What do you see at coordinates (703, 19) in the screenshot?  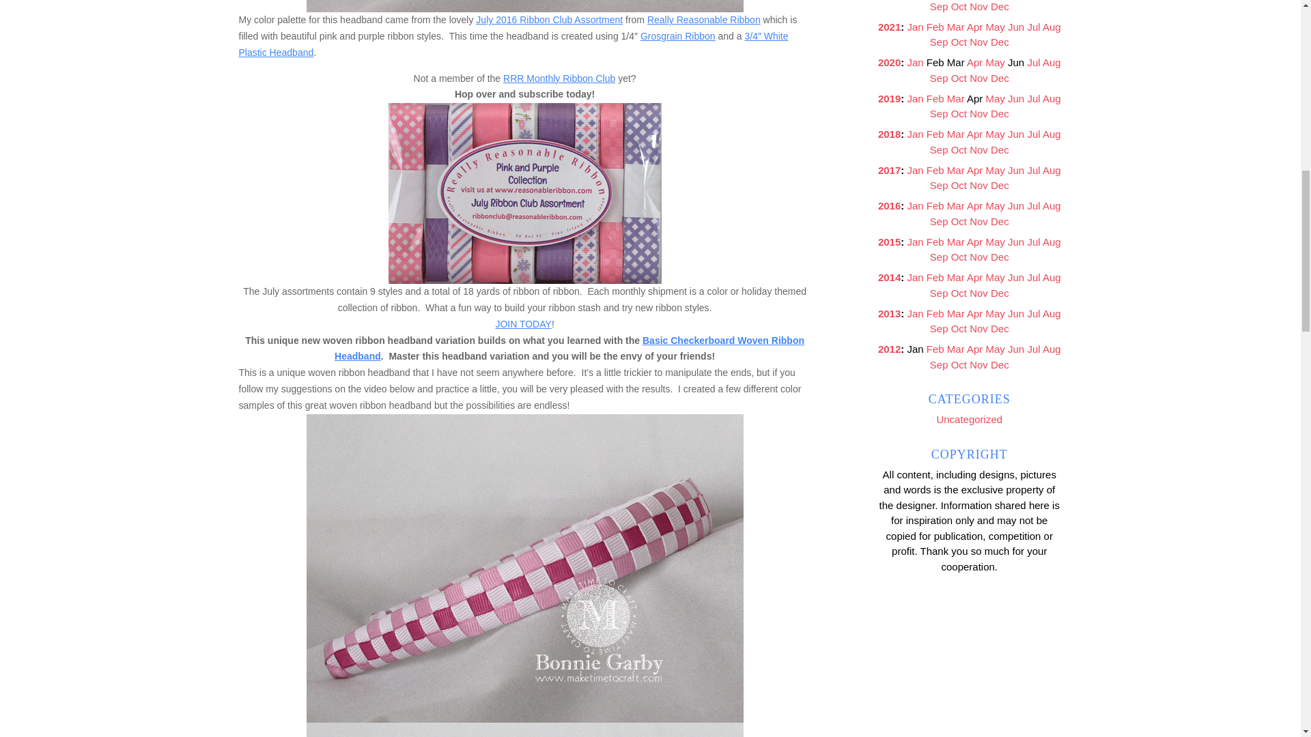 I see `Really Reasonable Ribbon` at bounding box center [703, 19].